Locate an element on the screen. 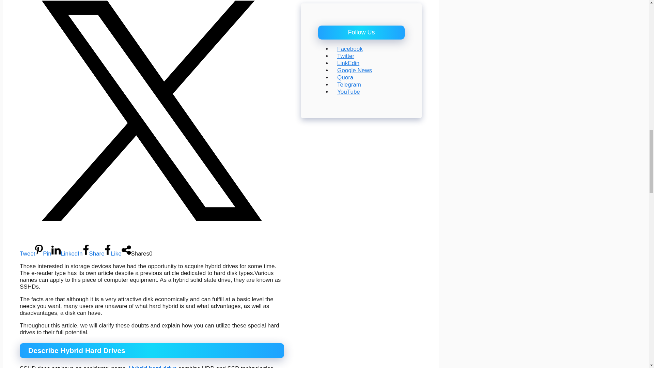 This screenshot has height=368, width=654. Share on LinkedIn is located at coordinates (67, 254).